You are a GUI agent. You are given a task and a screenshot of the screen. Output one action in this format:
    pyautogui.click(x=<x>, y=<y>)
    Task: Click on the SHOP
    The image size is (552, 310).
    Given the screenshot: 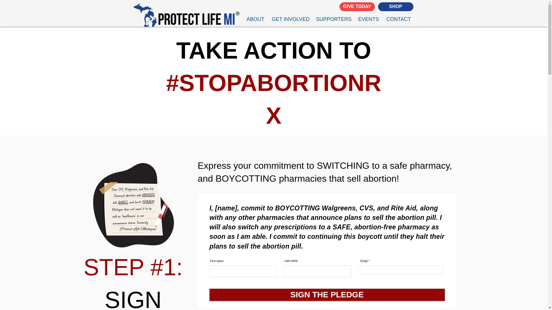 What is the action you would take?
    pyautogui.click(x=395, y=6)
    